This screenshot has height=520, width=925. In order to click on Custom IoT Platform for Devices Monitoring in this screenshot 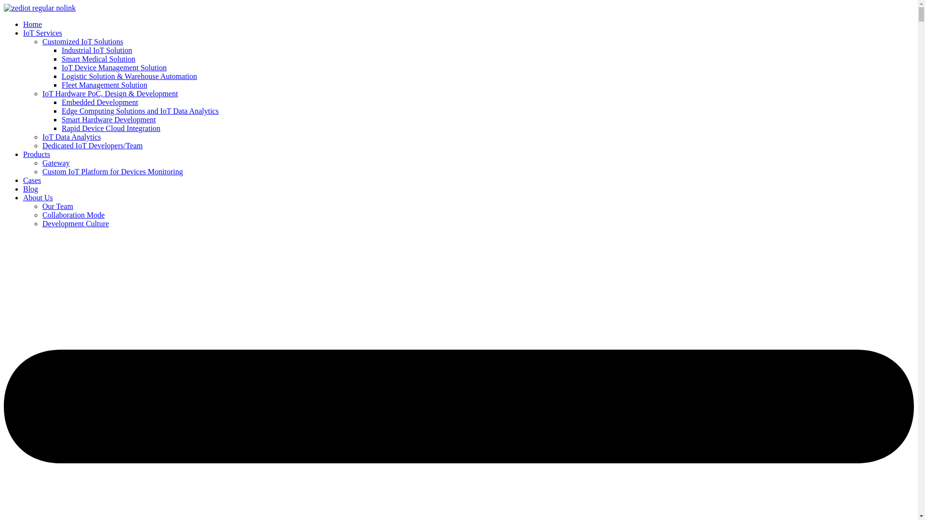, I will do `click(113, 171)`.